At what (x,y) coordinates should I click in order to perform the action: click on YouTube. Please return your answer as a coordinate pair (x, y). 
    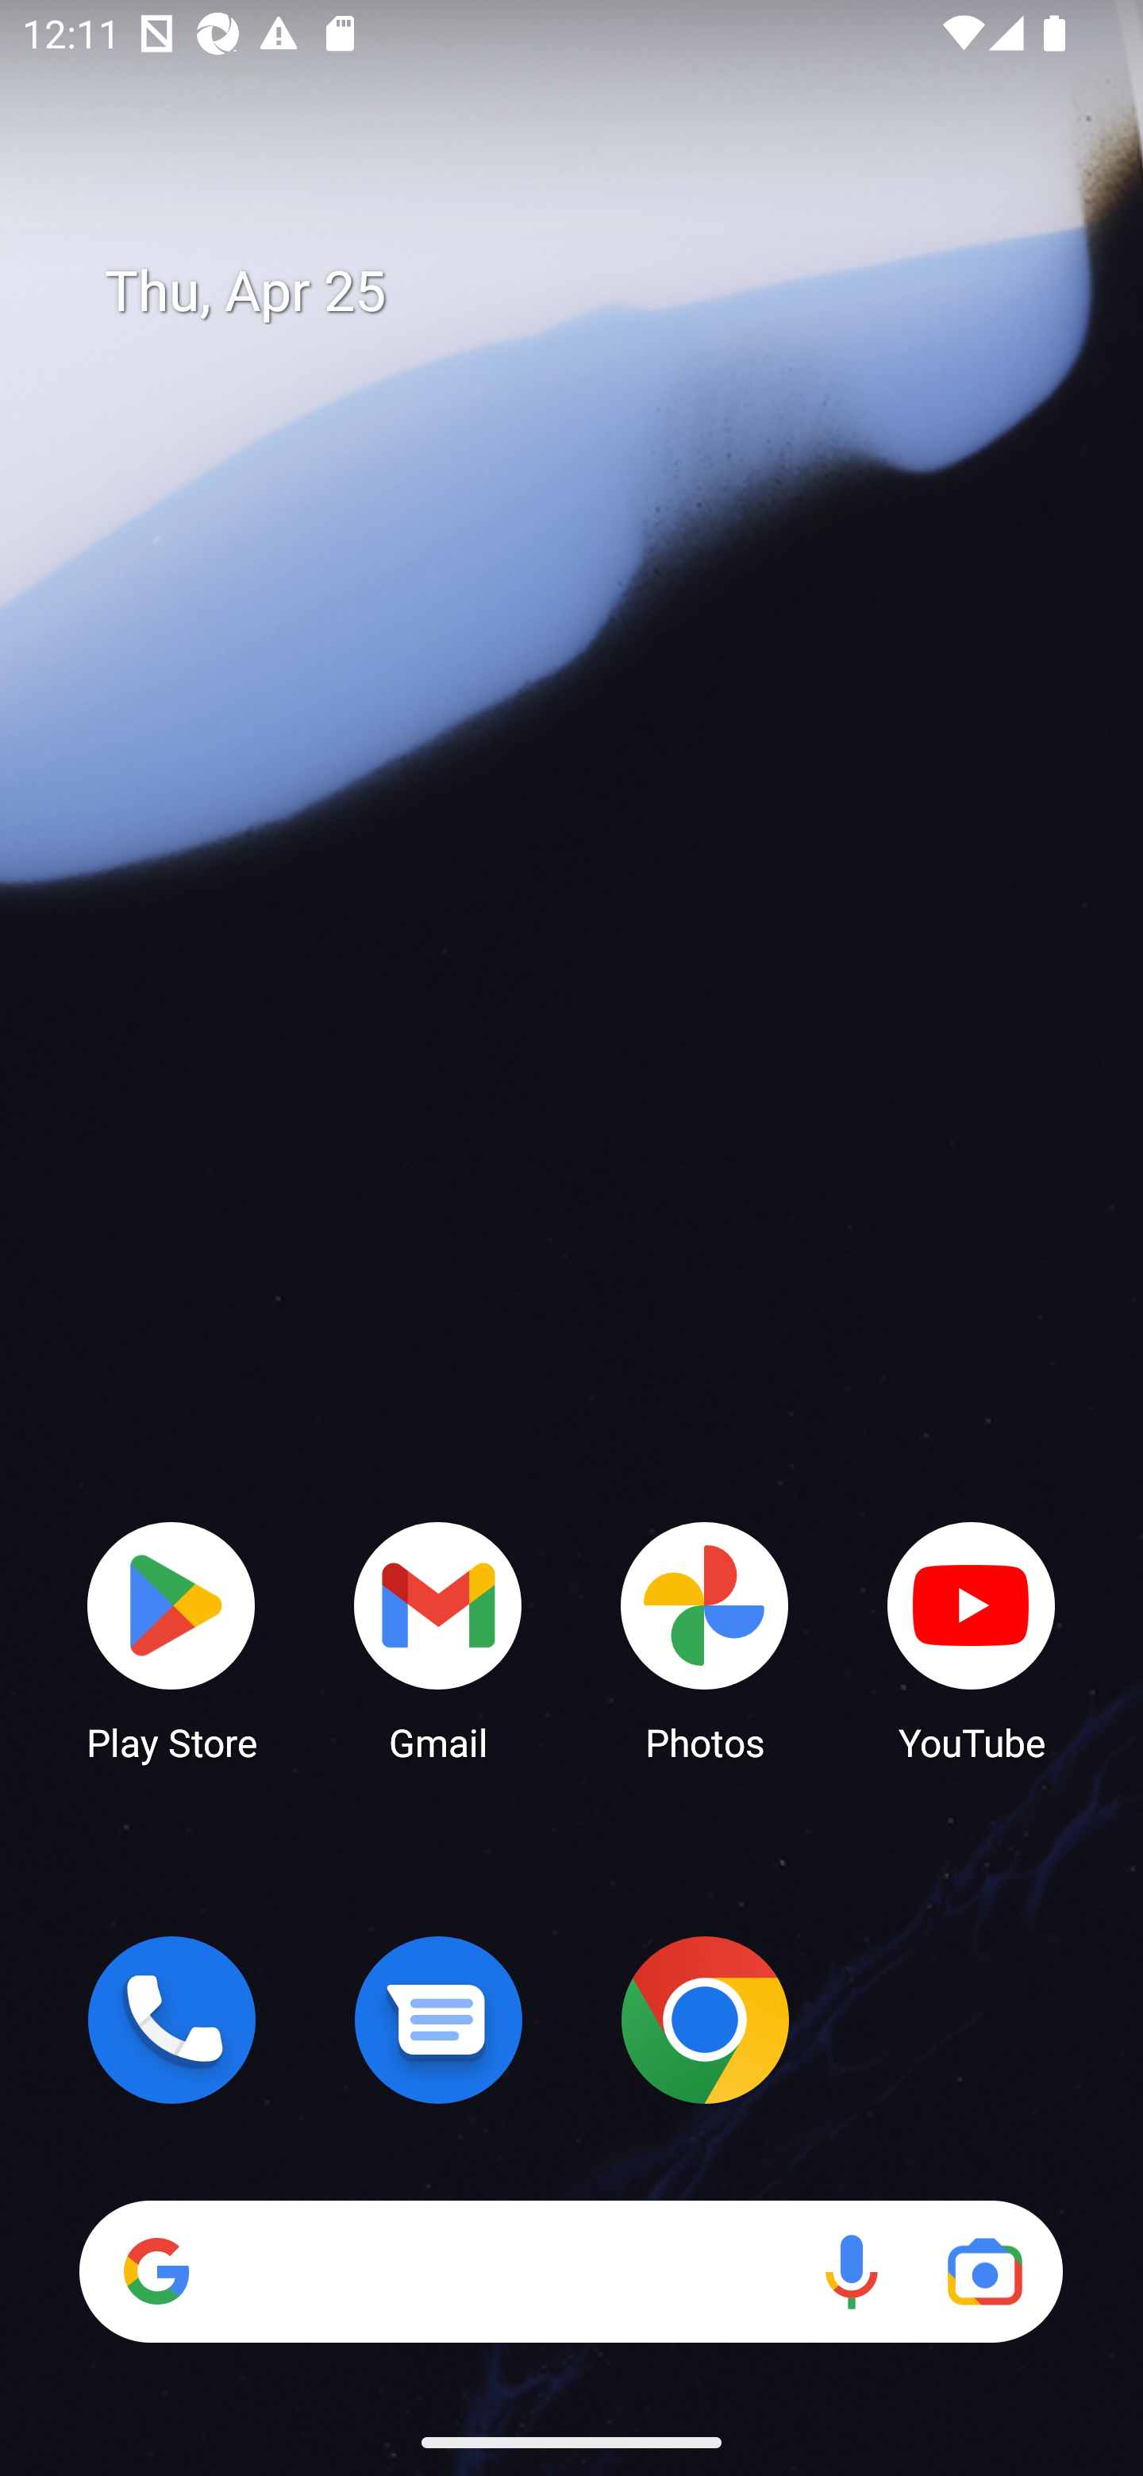
    Looking at the image, I should click on (972, 1640).